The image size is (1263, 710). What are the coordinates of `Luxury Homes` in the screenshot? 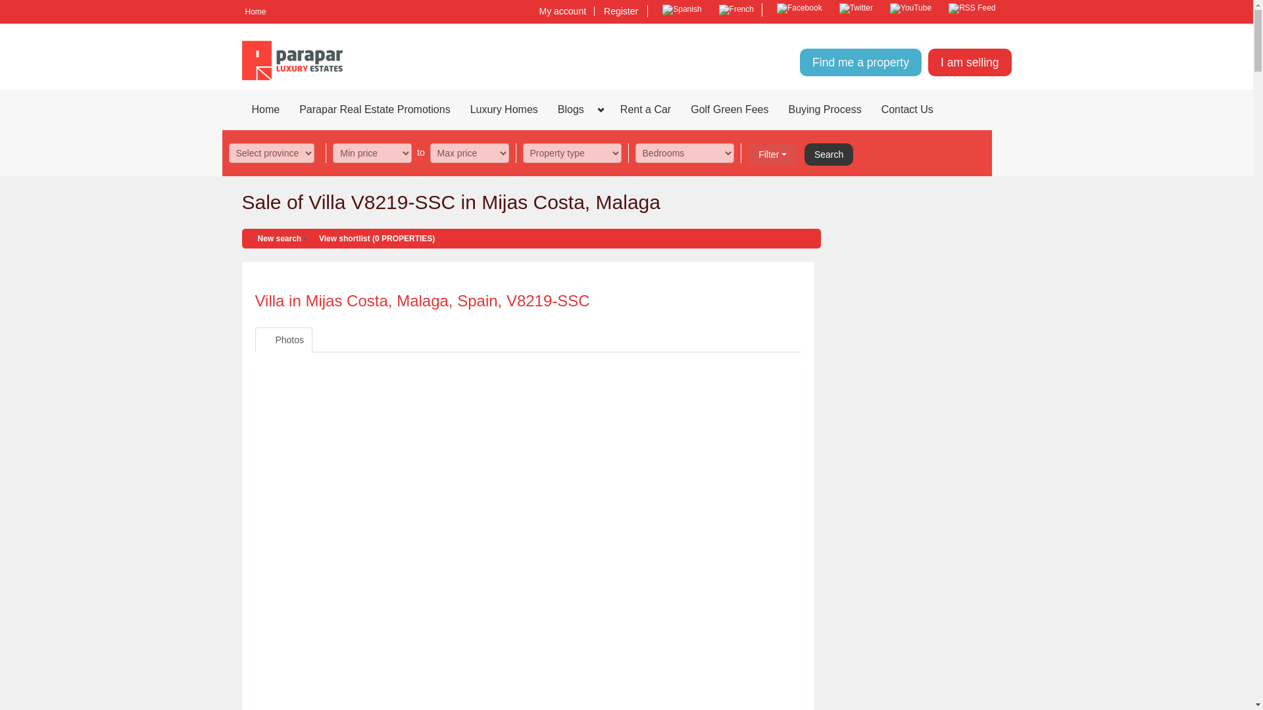 It's located at (504, 109).